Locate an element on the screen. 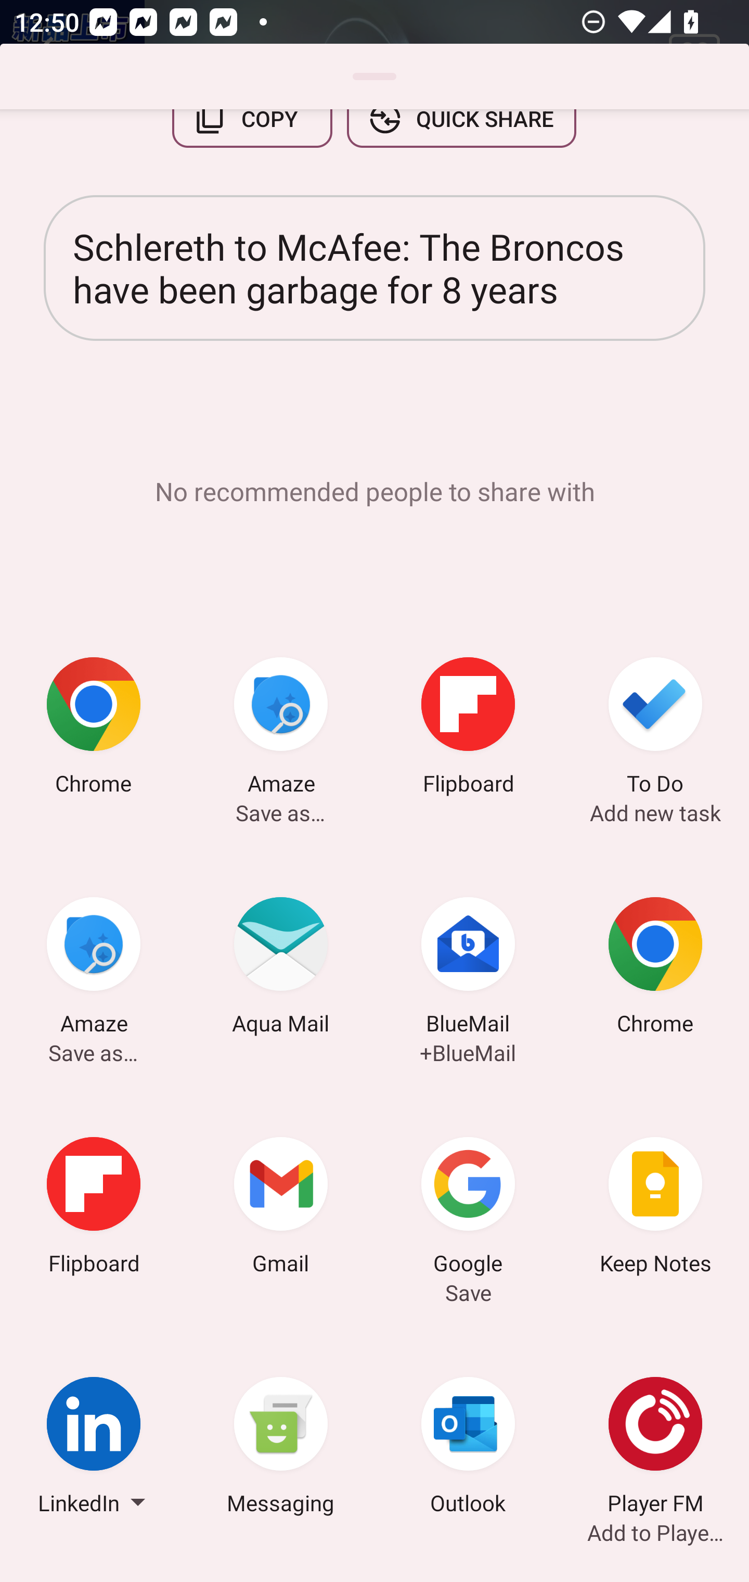  BlueMail +BlueMail is located at coordinates (468, 969).